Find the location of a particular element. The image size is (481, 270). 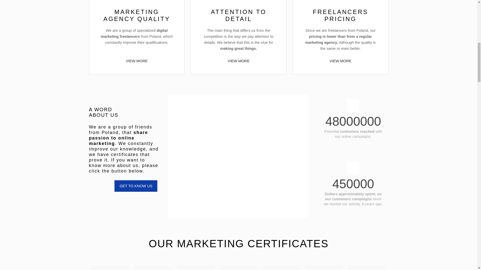

VIEW MORE is located at coordinates (340, 61).